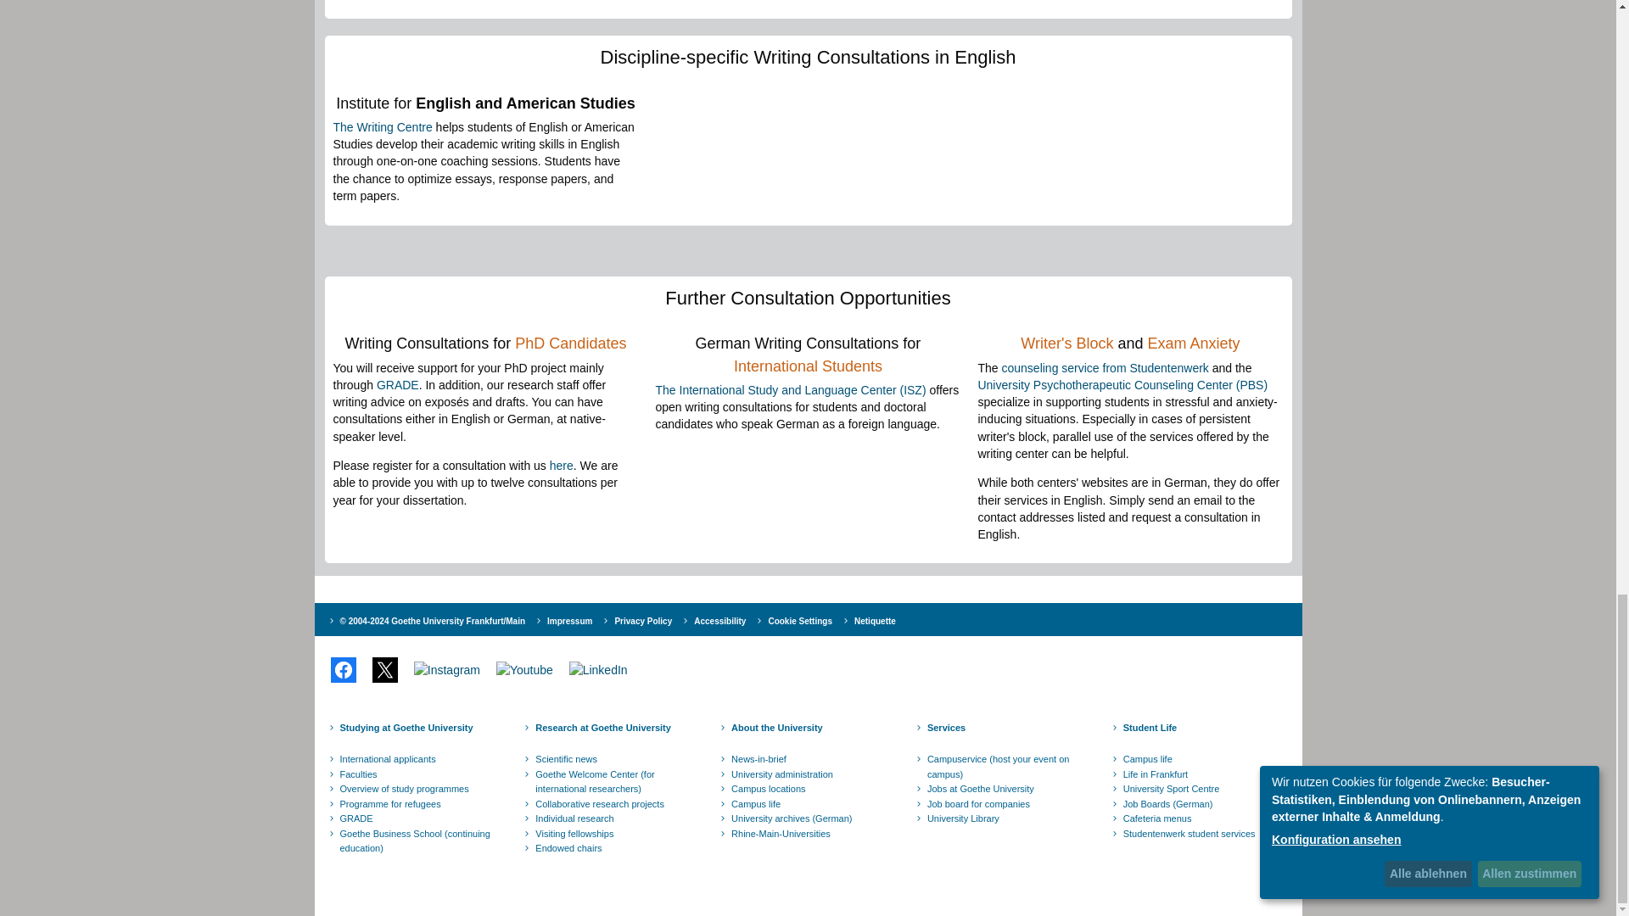  I want to click on Instagram, so click(446, 670).